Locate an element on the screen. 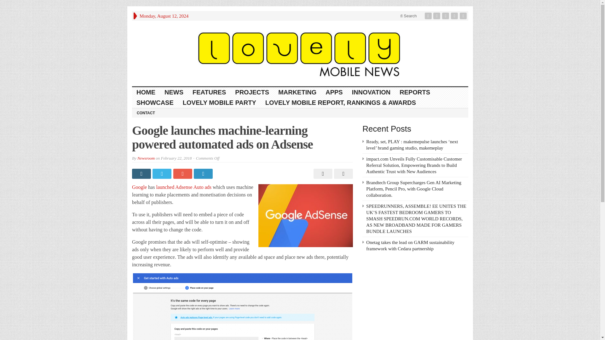 The height and width of the screenshot is (340, 605). REPORTS is located at coordinates (415, 92).